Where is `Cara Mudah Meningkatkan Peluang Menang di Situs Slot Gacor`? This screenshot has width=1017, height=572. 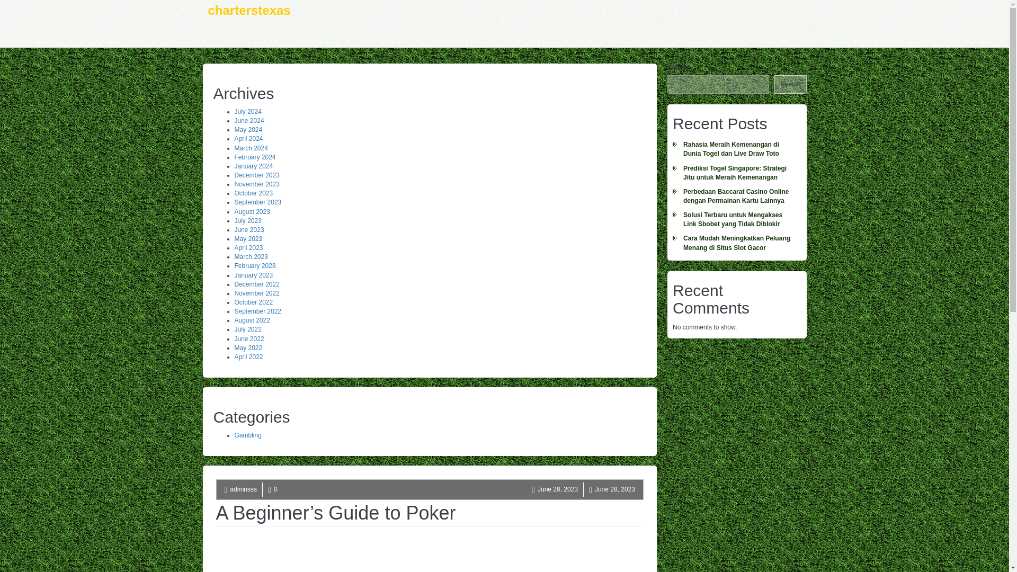
Cara Mudah Meningkatkan Peluang Menang di Situs Slot Gacor is located at coordinates (736, 243).